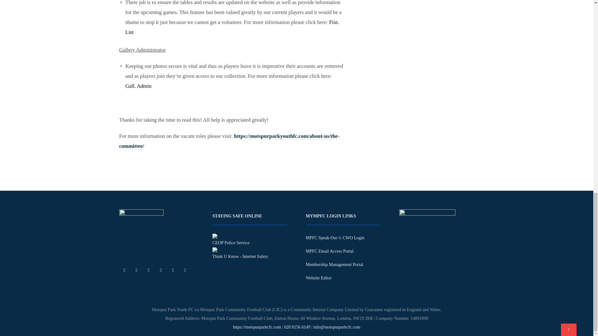  I want to click on Facebook, so click(124, 270).